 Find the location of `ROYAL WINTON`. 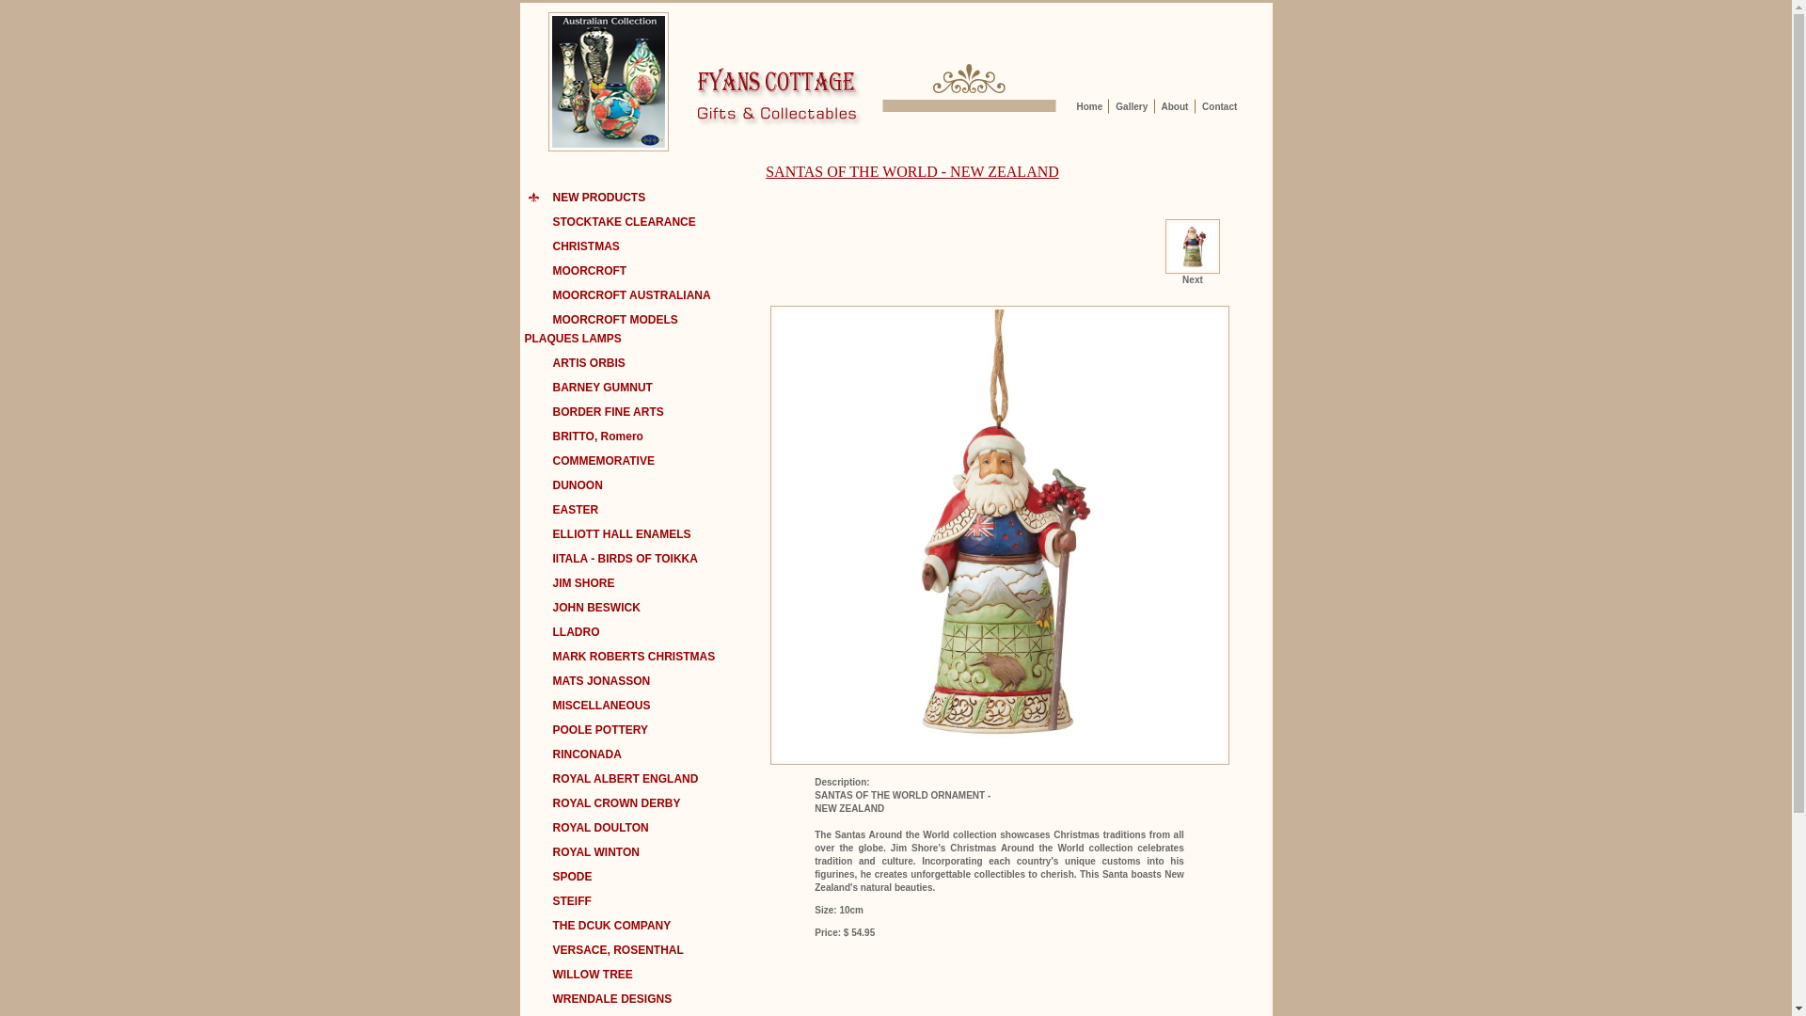

ROYAL WINTON is located at coordinates (582, 852).